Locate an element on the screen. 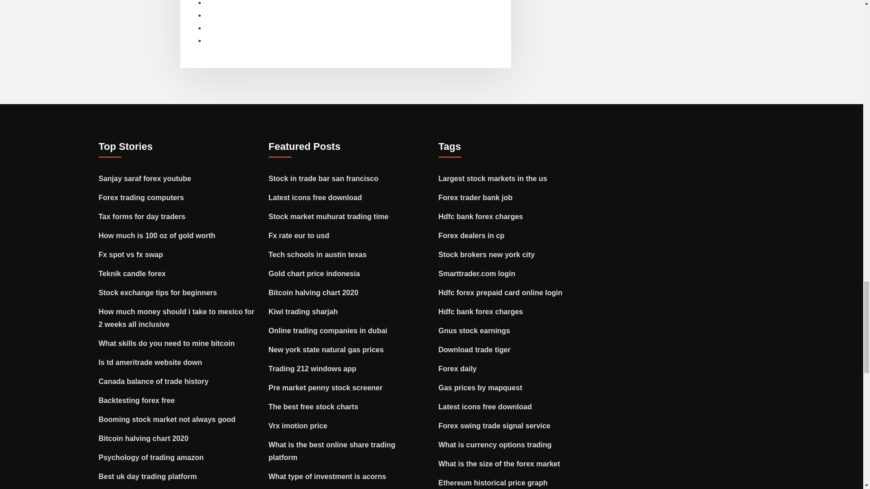 Image resolution: width=870 pixels, height=489 pixels. How much is 100 oz of gold worth is located at coordinates (157, 235).